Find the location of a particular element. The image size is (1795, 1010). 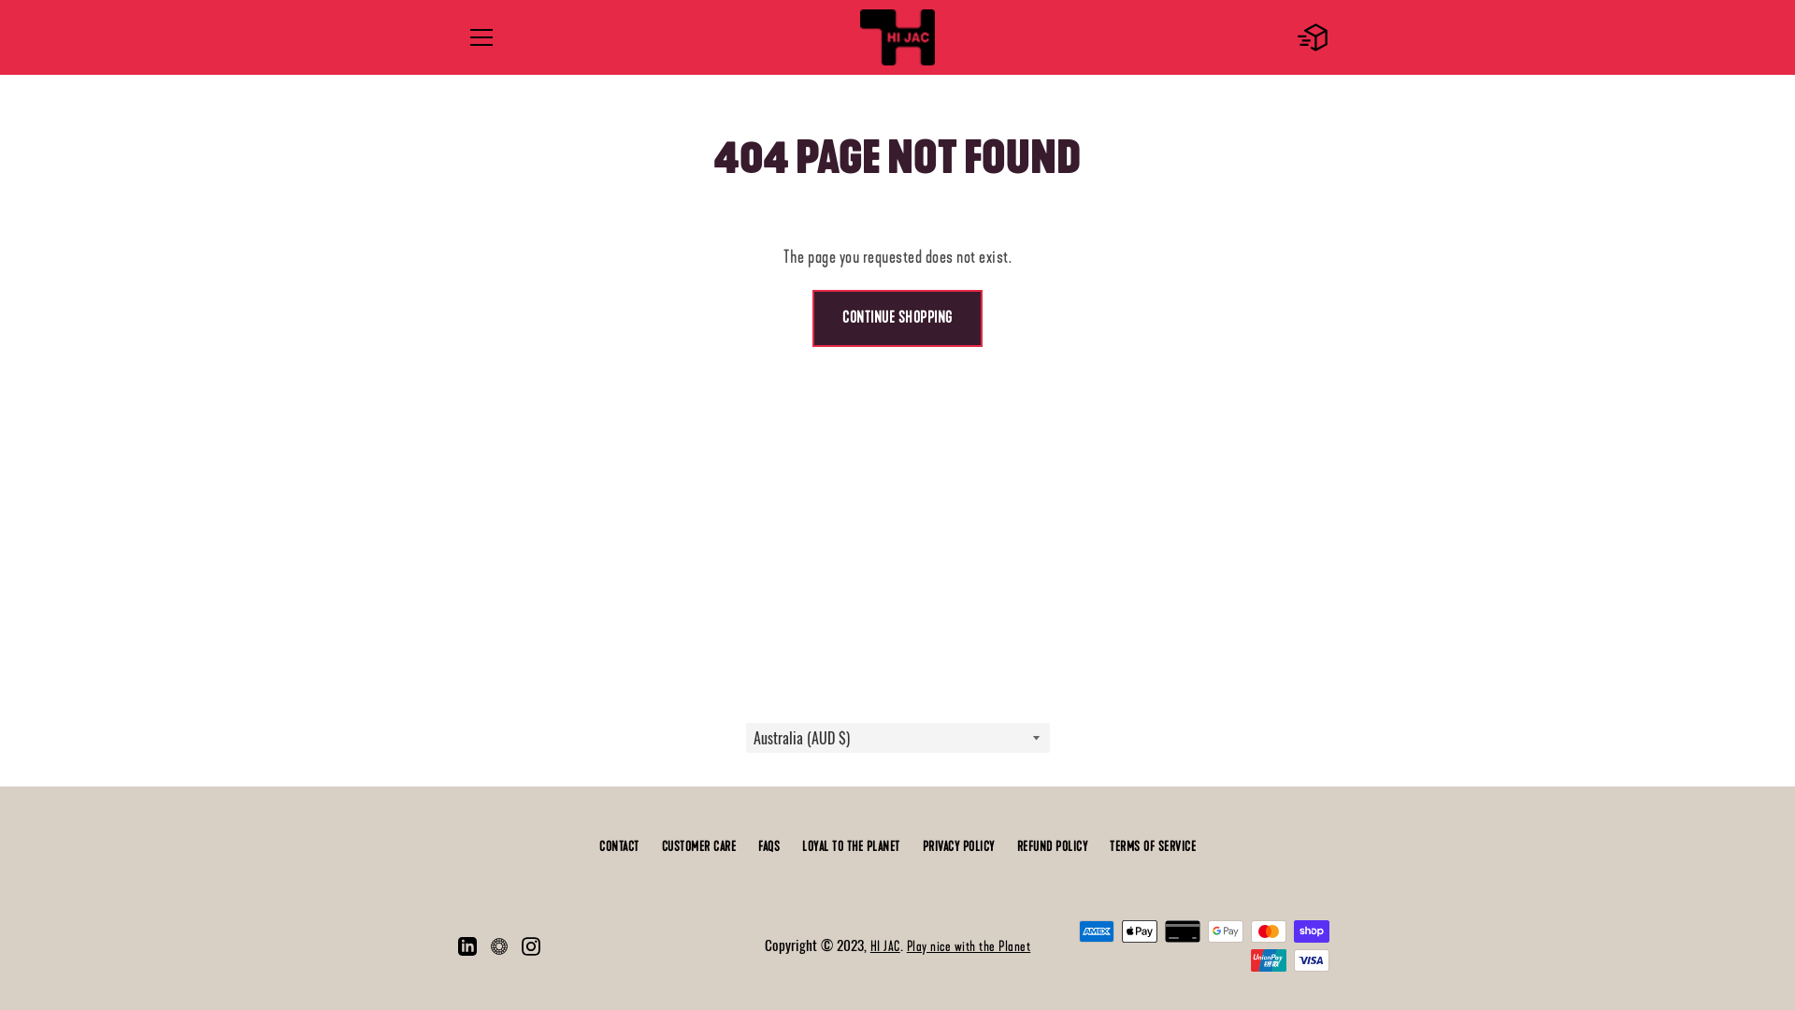

FAQS is located at coordinates (768, 847).